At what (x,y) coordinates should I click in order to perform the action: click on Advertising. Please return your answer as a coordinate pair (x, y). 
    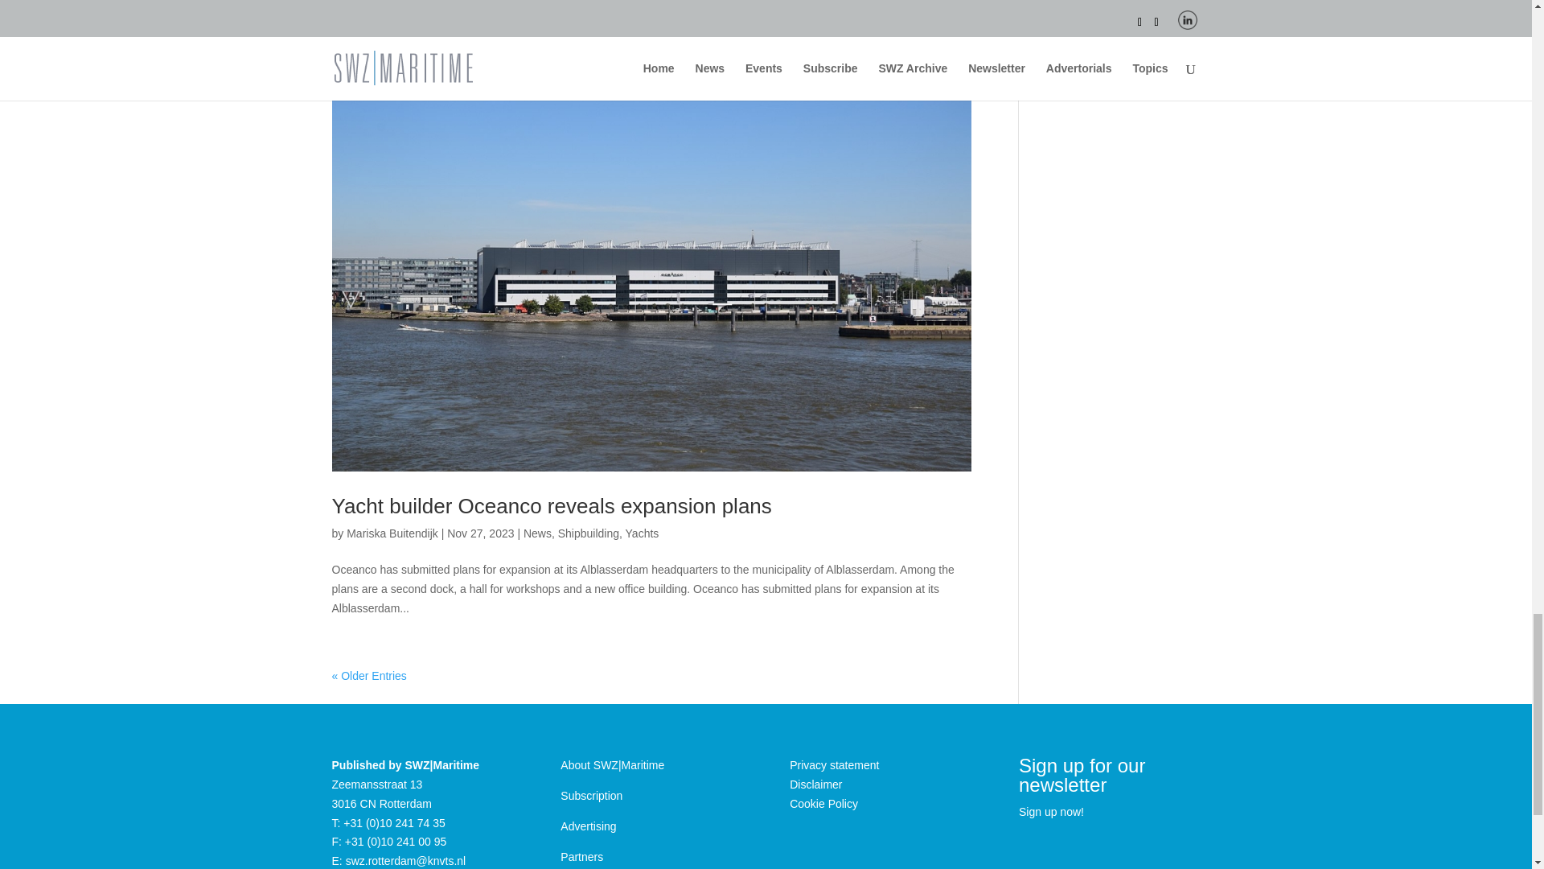
    Looking at the image, I should click on (588, 826).